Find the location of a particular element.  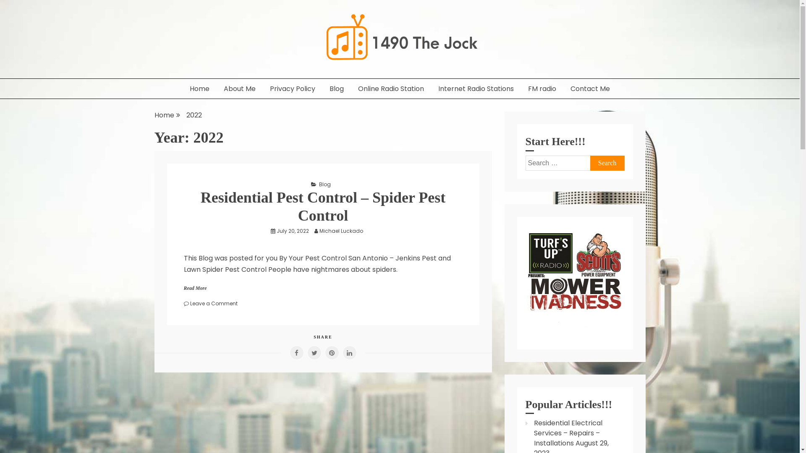

Search is located at coordinates (607, 163).